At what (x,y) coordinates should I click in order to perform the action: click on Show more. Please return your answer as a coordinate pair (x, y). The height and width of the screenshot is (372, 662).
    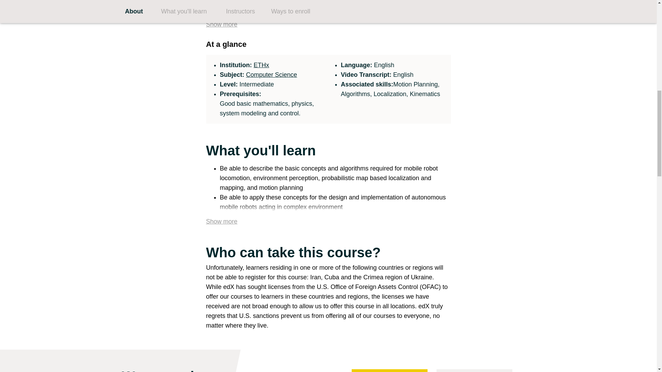
    Looking at the image, I should click on (222, 23).